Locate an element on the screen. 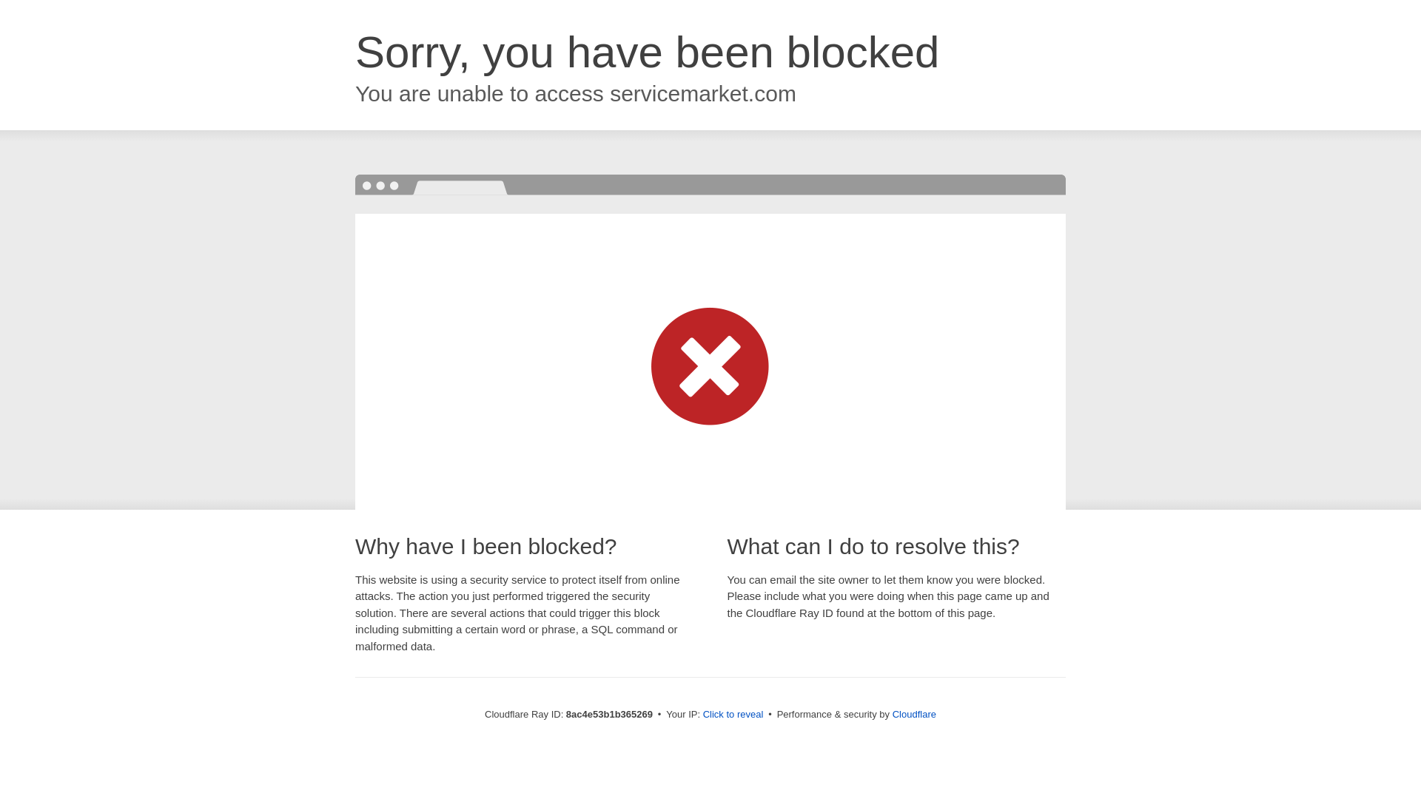 The height and width of the screenshot is (799, 1421). Cloudflare is located at coordinates (914, 714).